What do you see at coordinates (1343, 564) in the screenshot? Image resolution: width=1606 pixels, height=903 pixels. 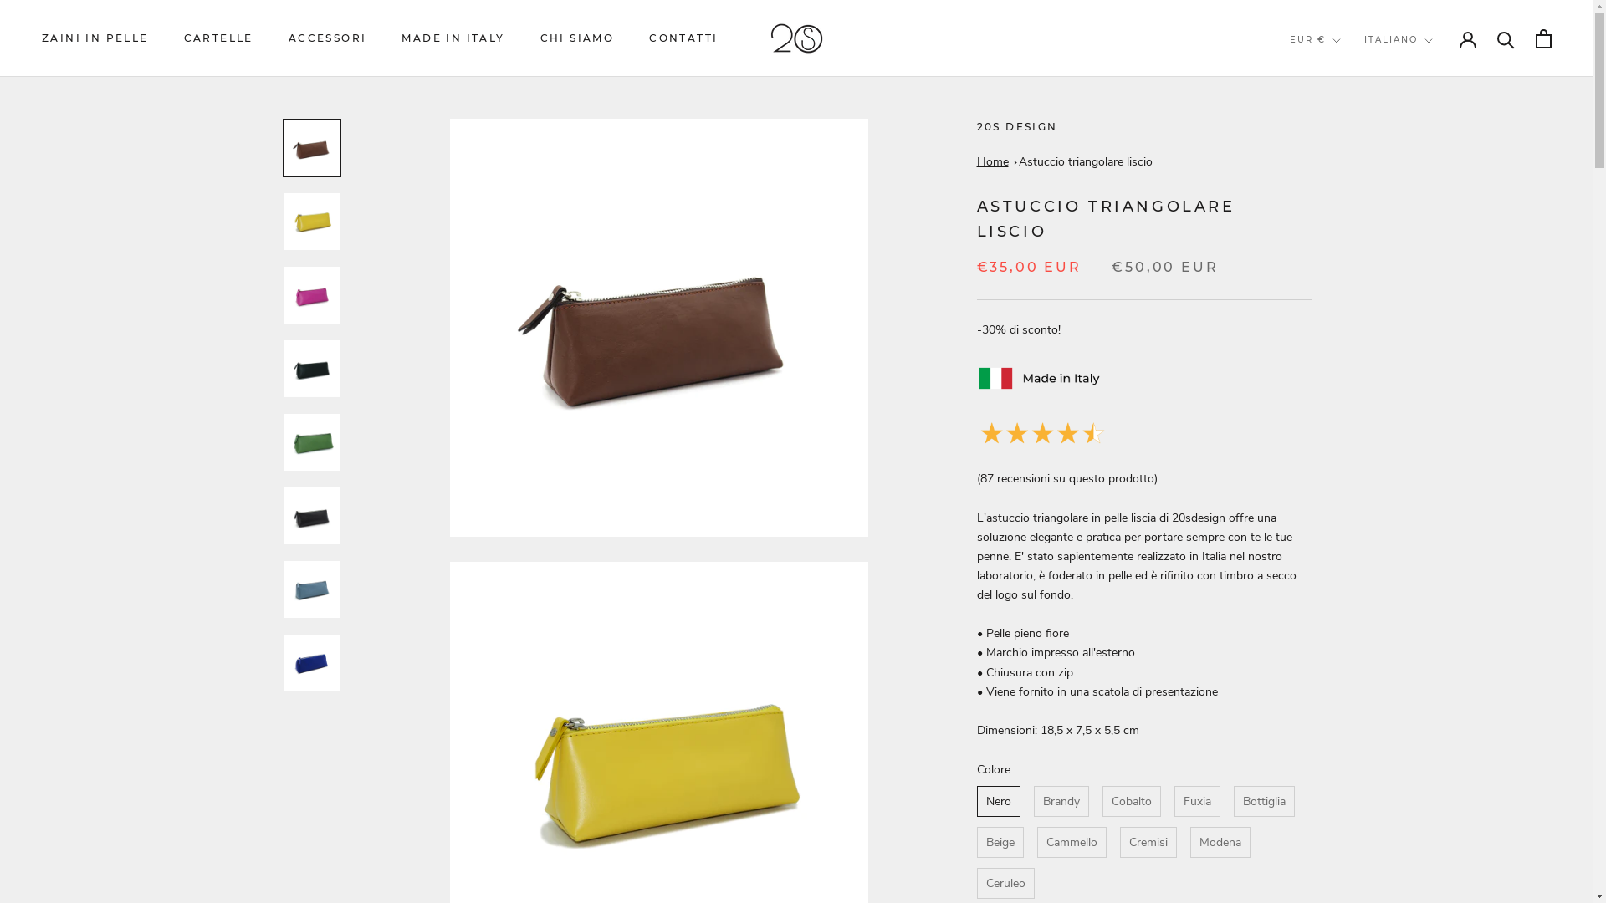 I see `CRC` at bounding box center [1343, 564].